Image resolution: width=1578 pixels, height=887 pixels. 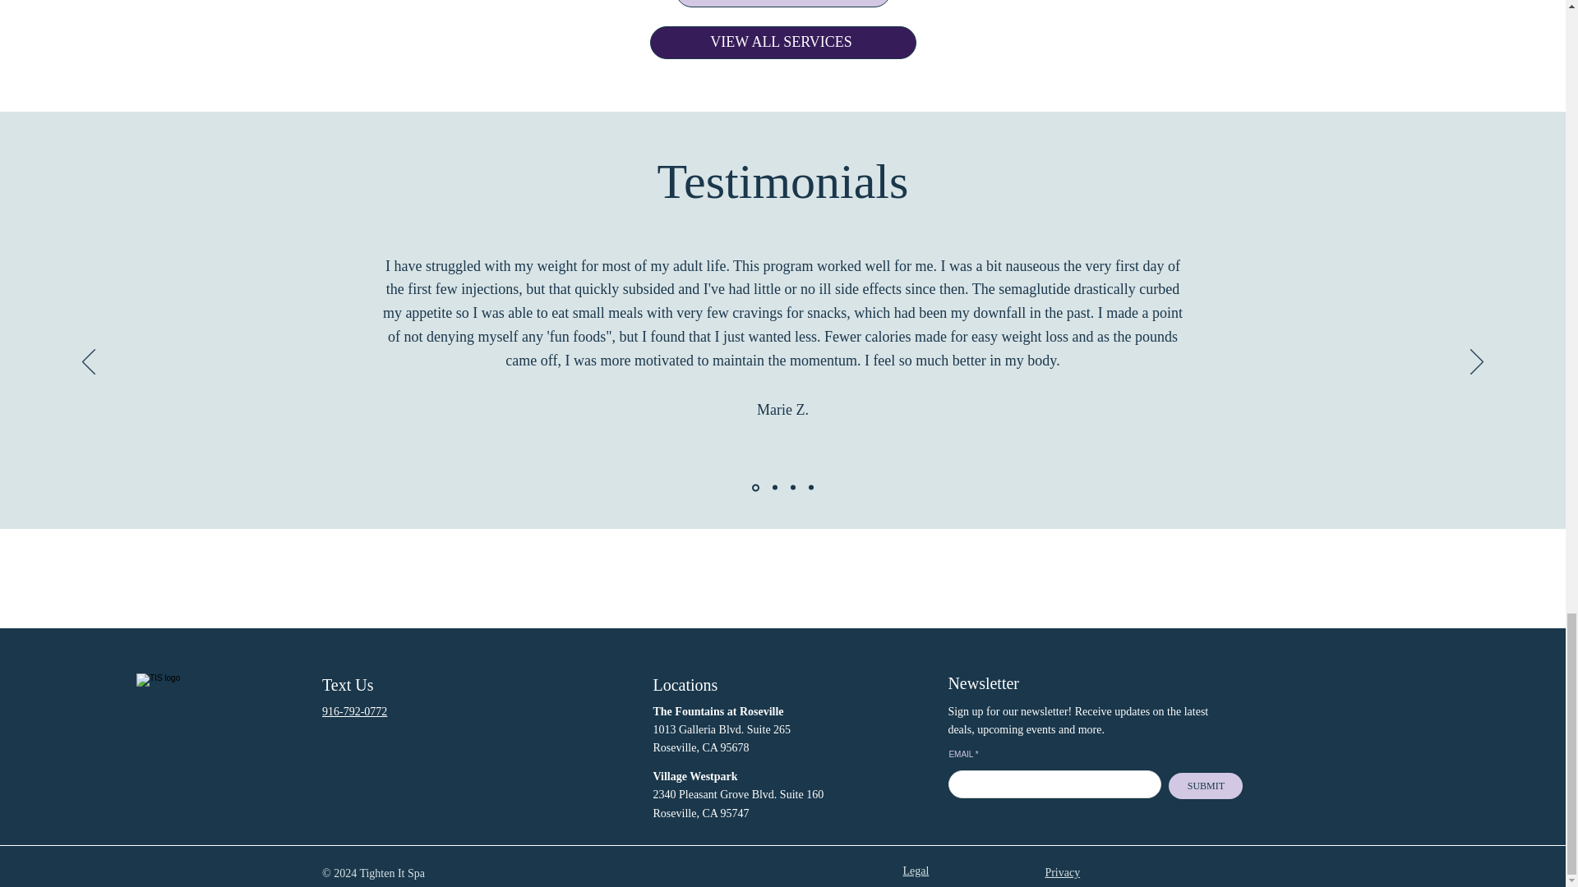 I want to click on BOOK NOW, so click(x=782, y=3).